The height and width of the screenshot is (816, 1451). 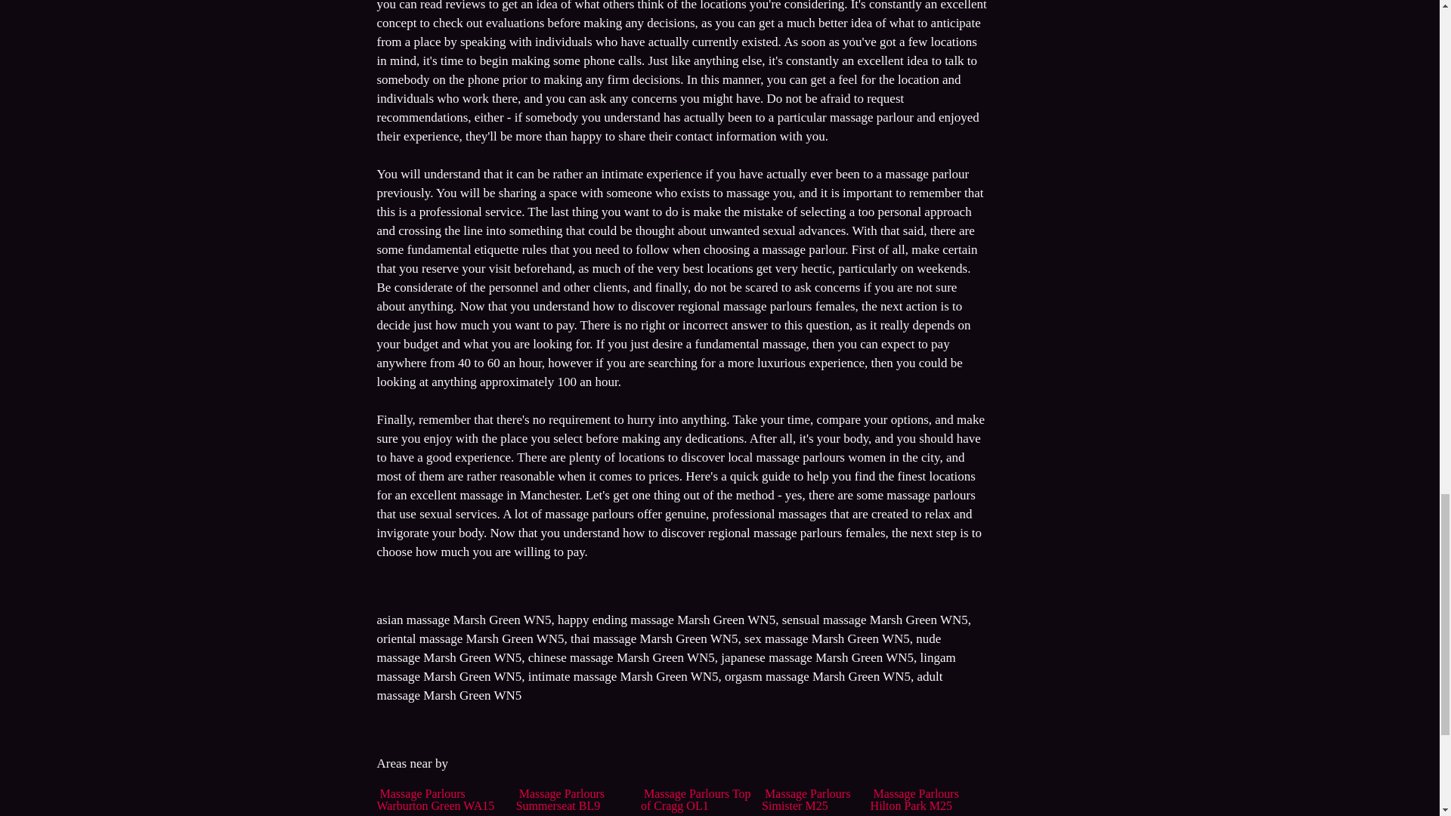 I want to click on Massage Parlours Summerseat BL9, so click(x=561, y=799).